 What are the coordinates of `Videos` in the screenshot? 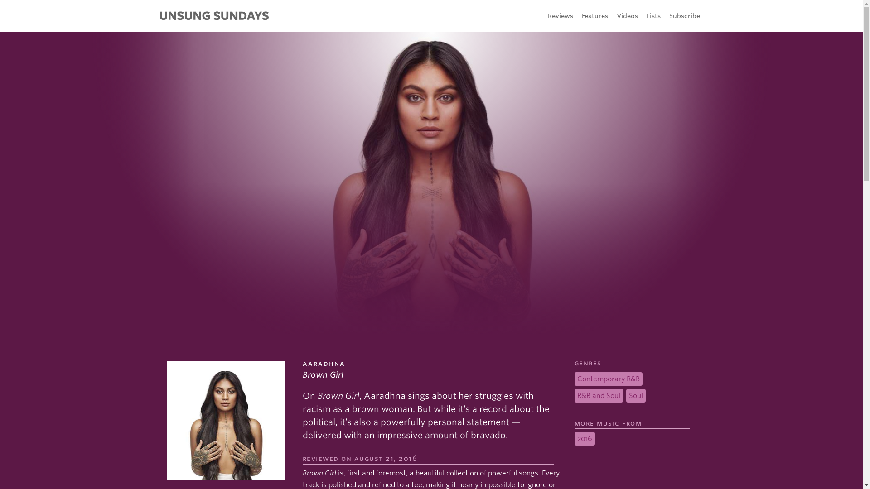 It's located at (627, 15).